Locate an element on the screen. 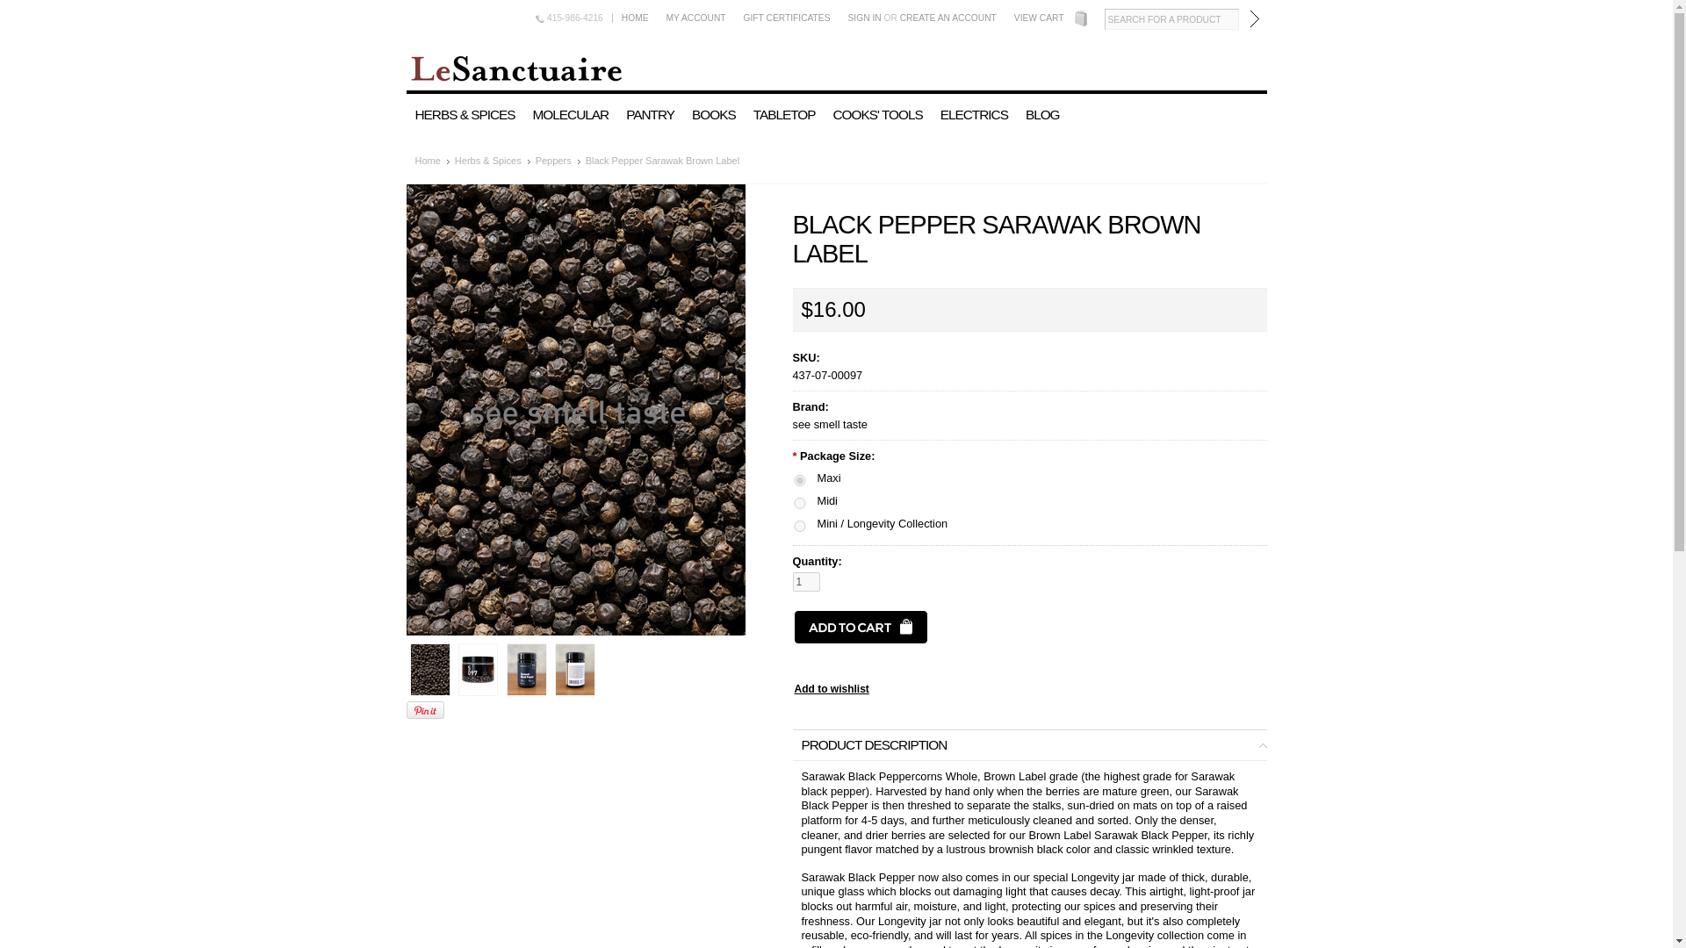 The height and width of the screenshot is (948, 1686). Add to wishlist is located at coordinates (831, 688).